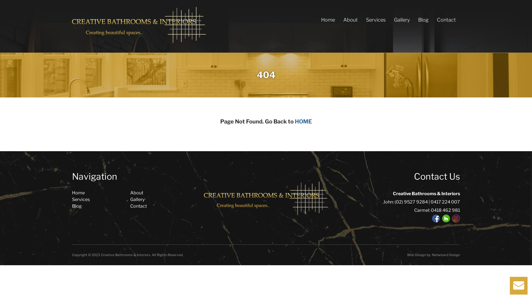 Image resolution: width=532 pixels, height=299 pixels. I want to click on Gallery, so click(137, 199).